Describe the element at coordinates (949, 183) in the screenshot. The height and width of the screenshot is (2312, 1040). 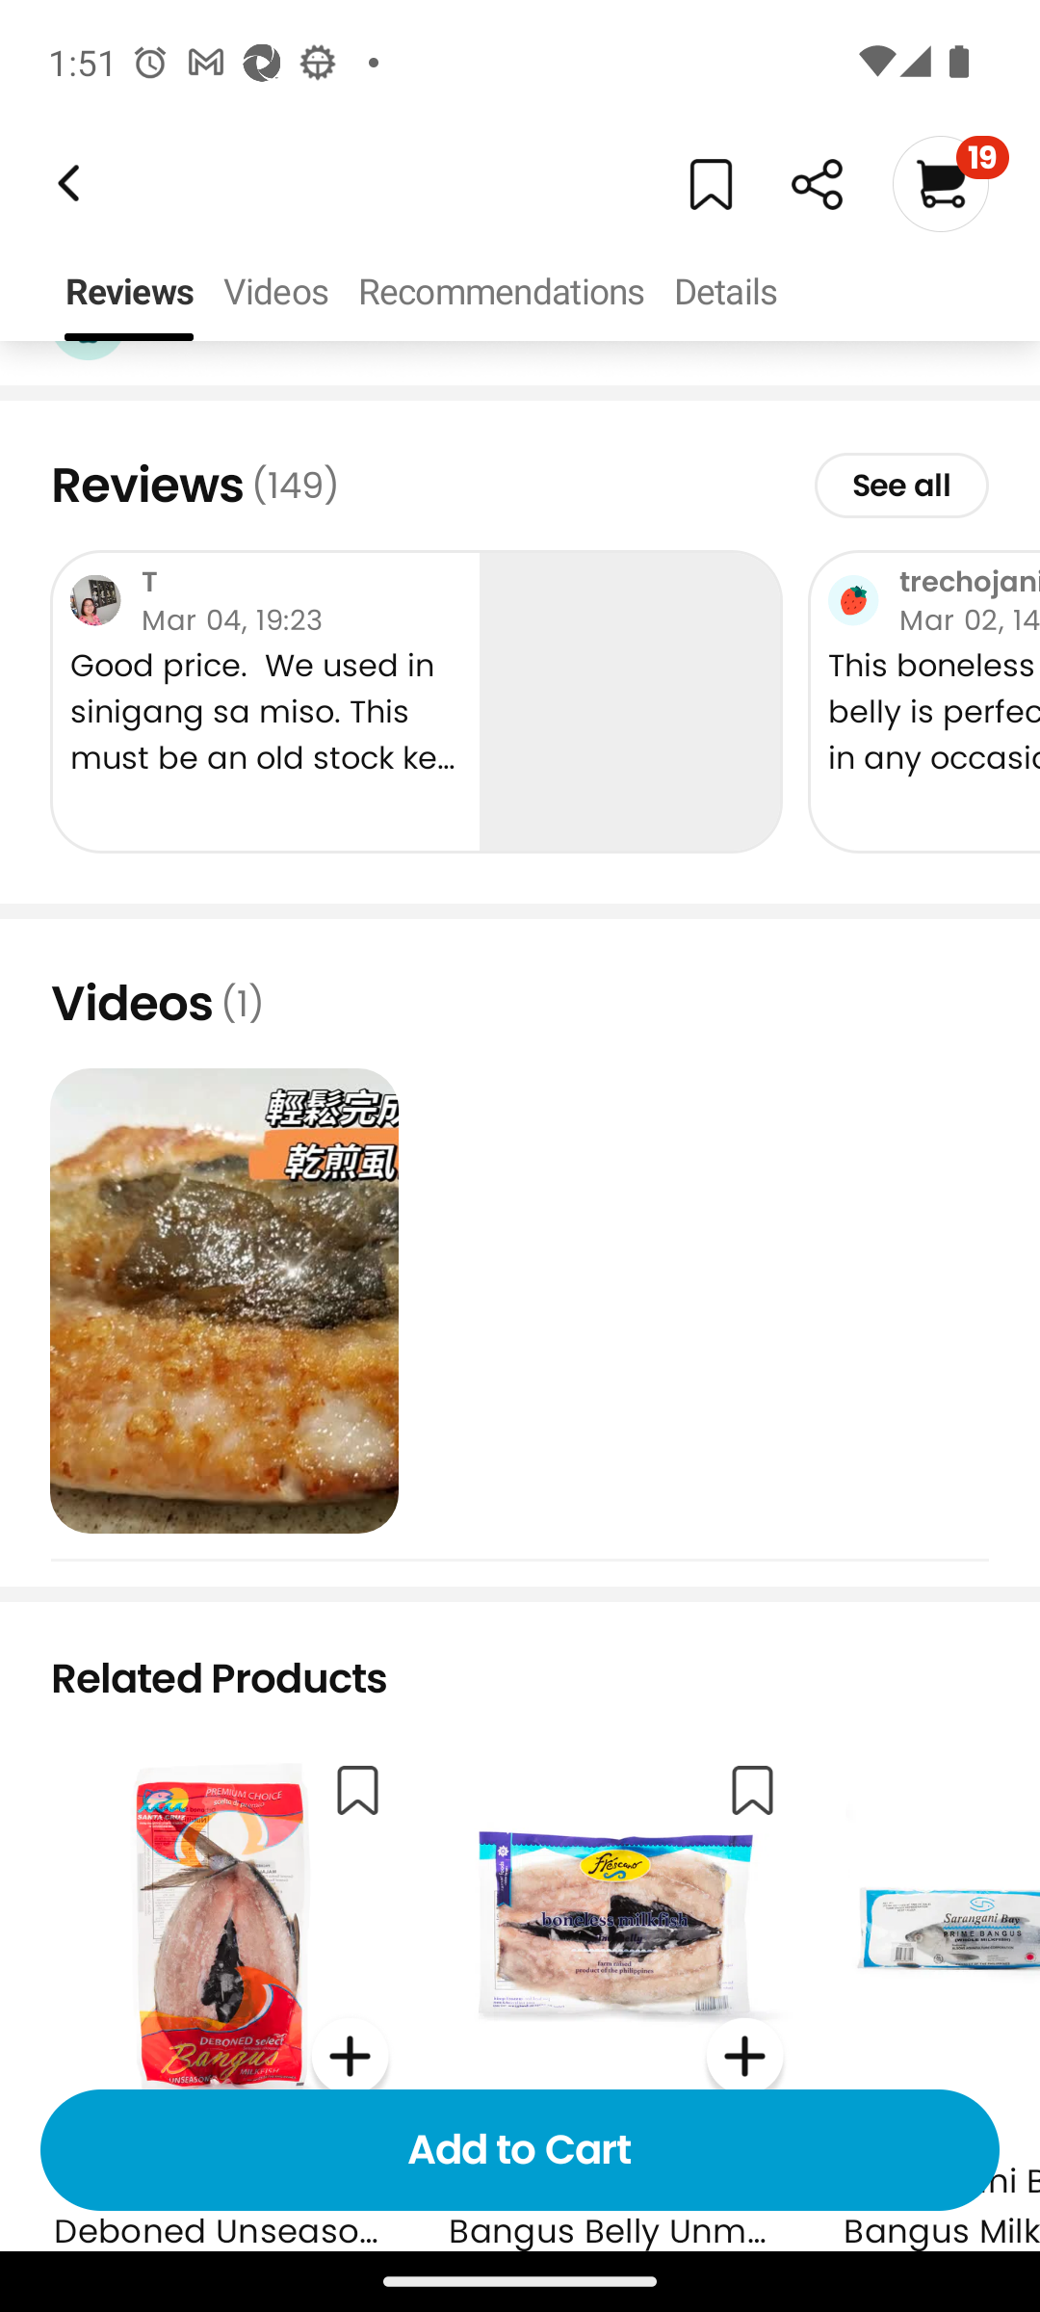
I see `19` at that location.